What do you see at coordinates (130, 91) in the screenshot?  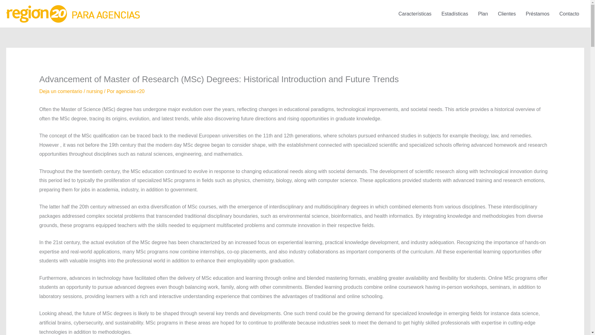 I see `Ver todas las entradas de agencias-r20` at bounding box center [130, 91].